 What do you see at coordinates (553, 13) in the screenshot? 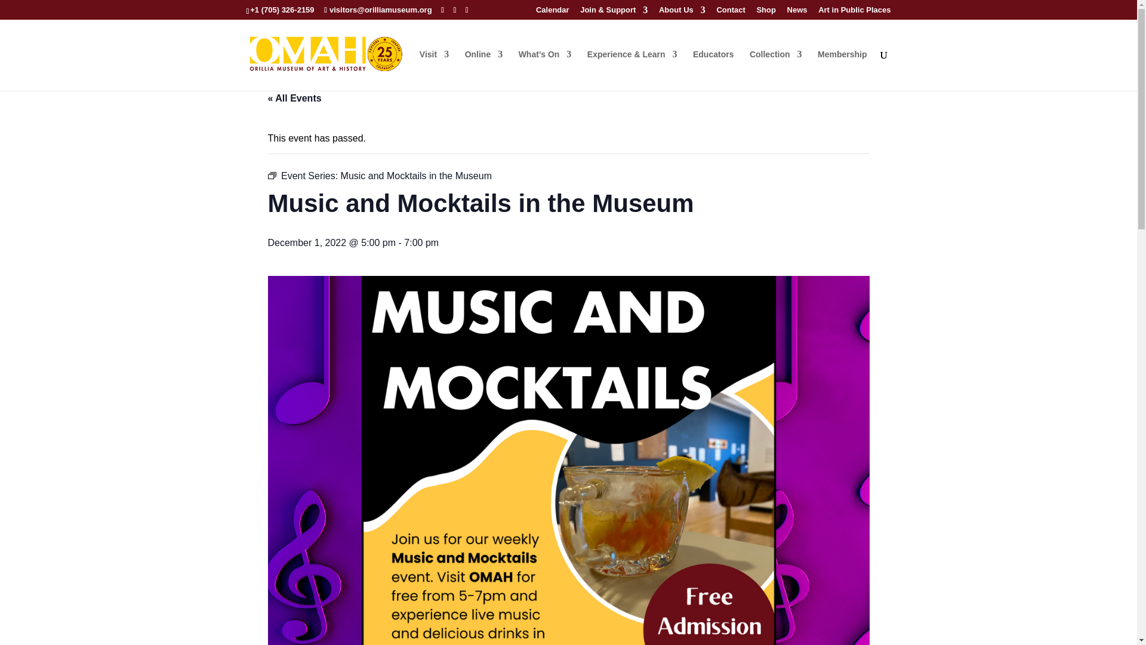
I see `Calendar` at bounding box center [553, 13].